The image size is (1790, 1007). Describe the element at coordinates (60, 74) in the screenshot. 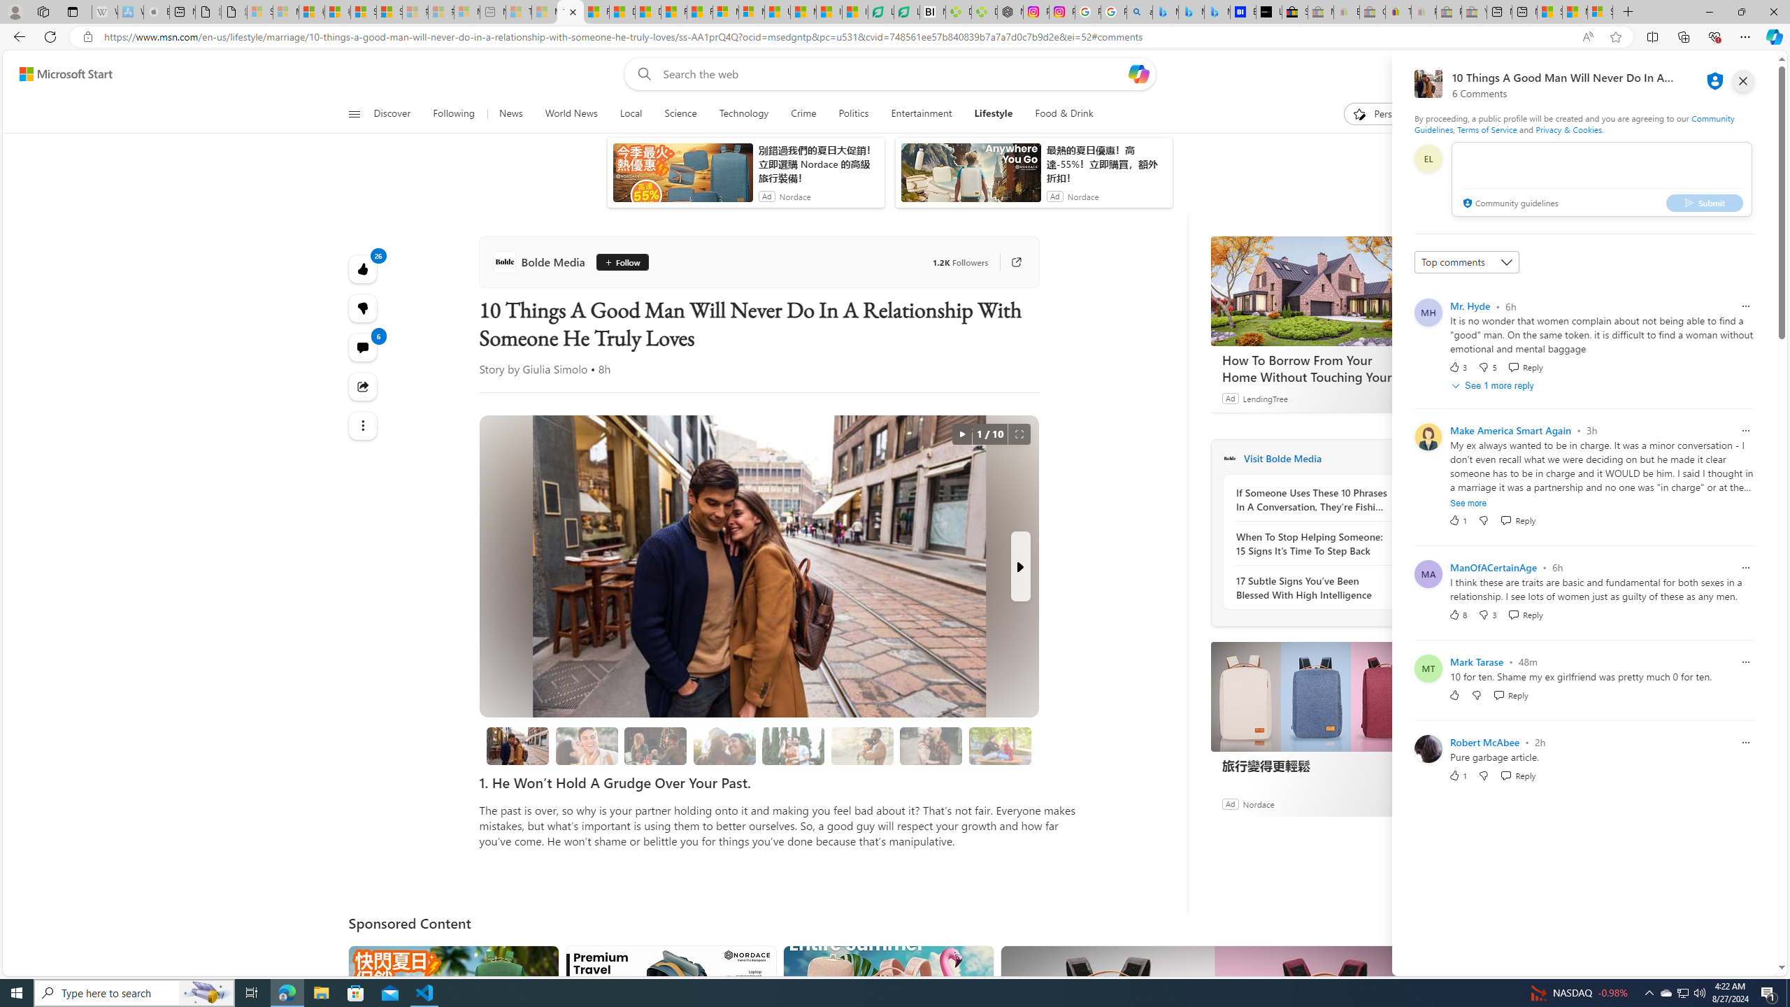

I see `Skip to content` at that location.